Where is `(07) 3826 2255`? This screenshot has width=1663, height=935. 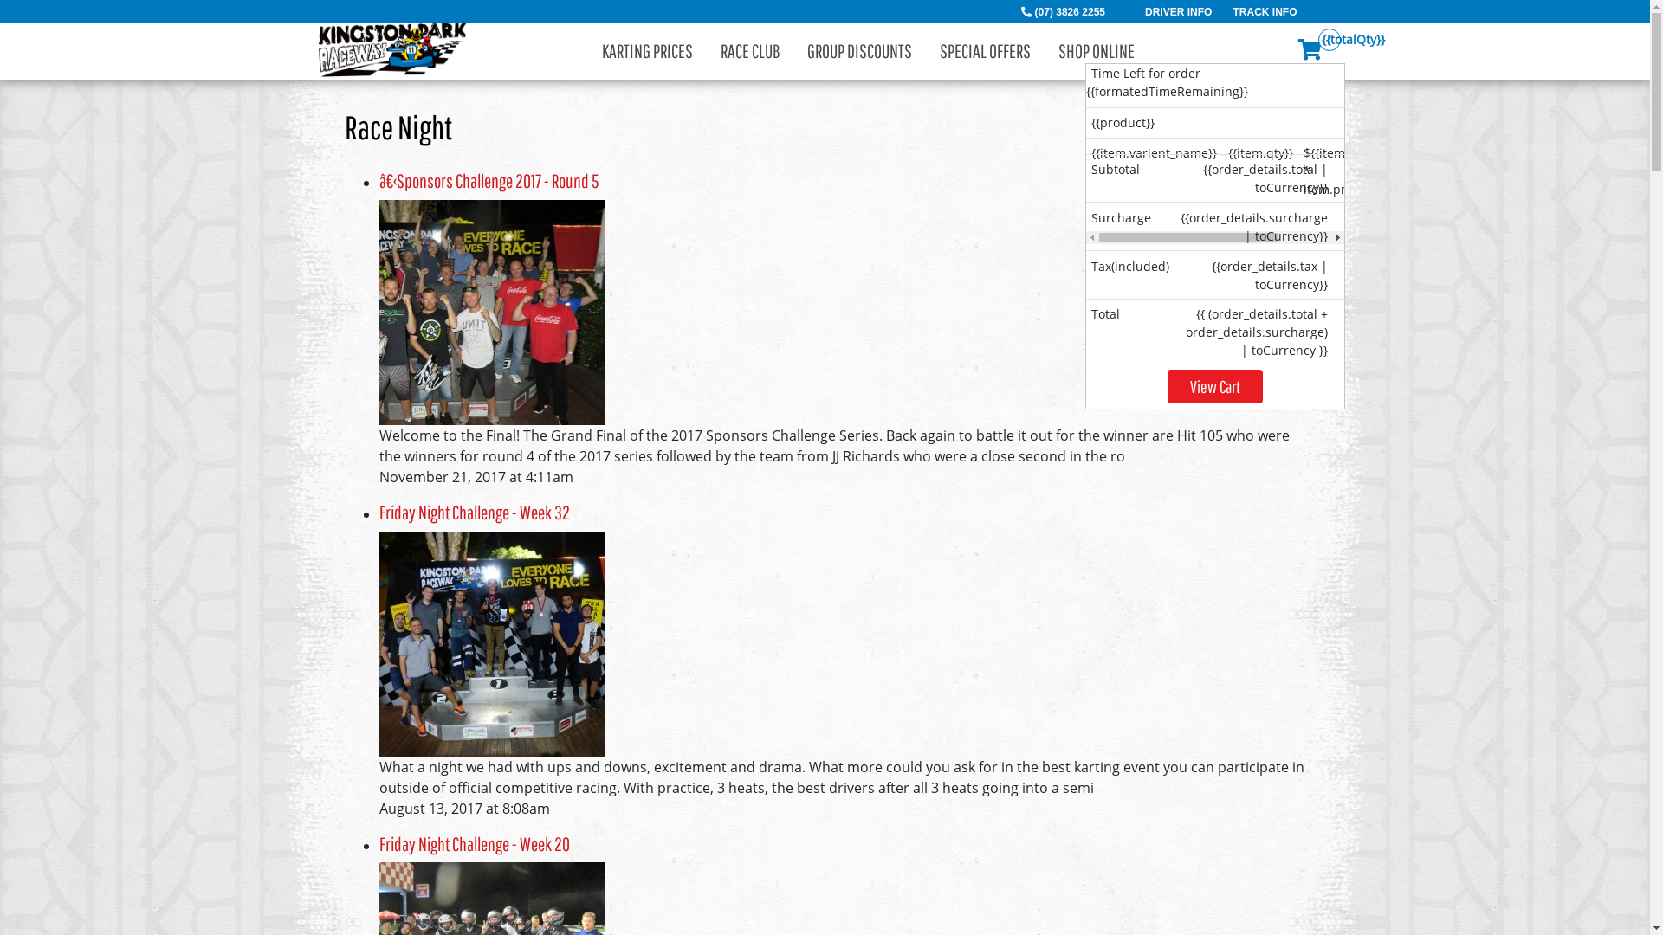 (07) 3826 2255 is located at coordinates (1071, 12).